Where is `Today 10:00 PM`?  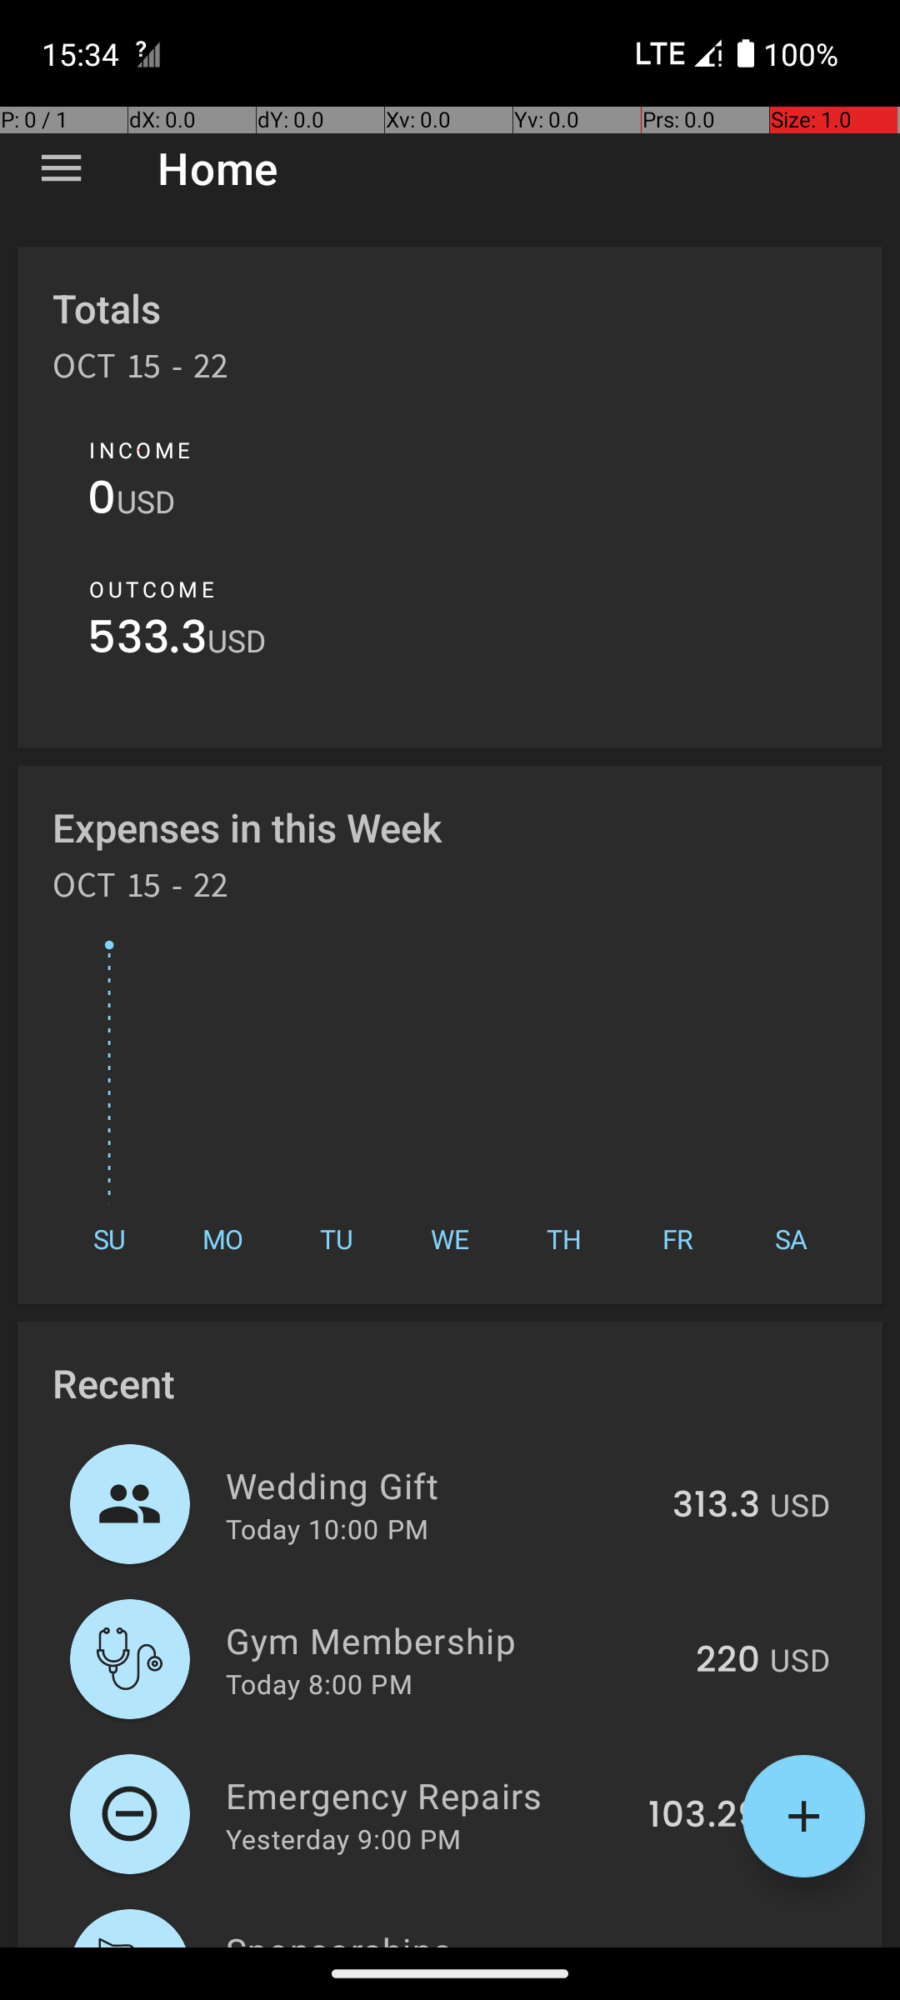
Today 10:00 PM is located at coordinates (327, 1528).